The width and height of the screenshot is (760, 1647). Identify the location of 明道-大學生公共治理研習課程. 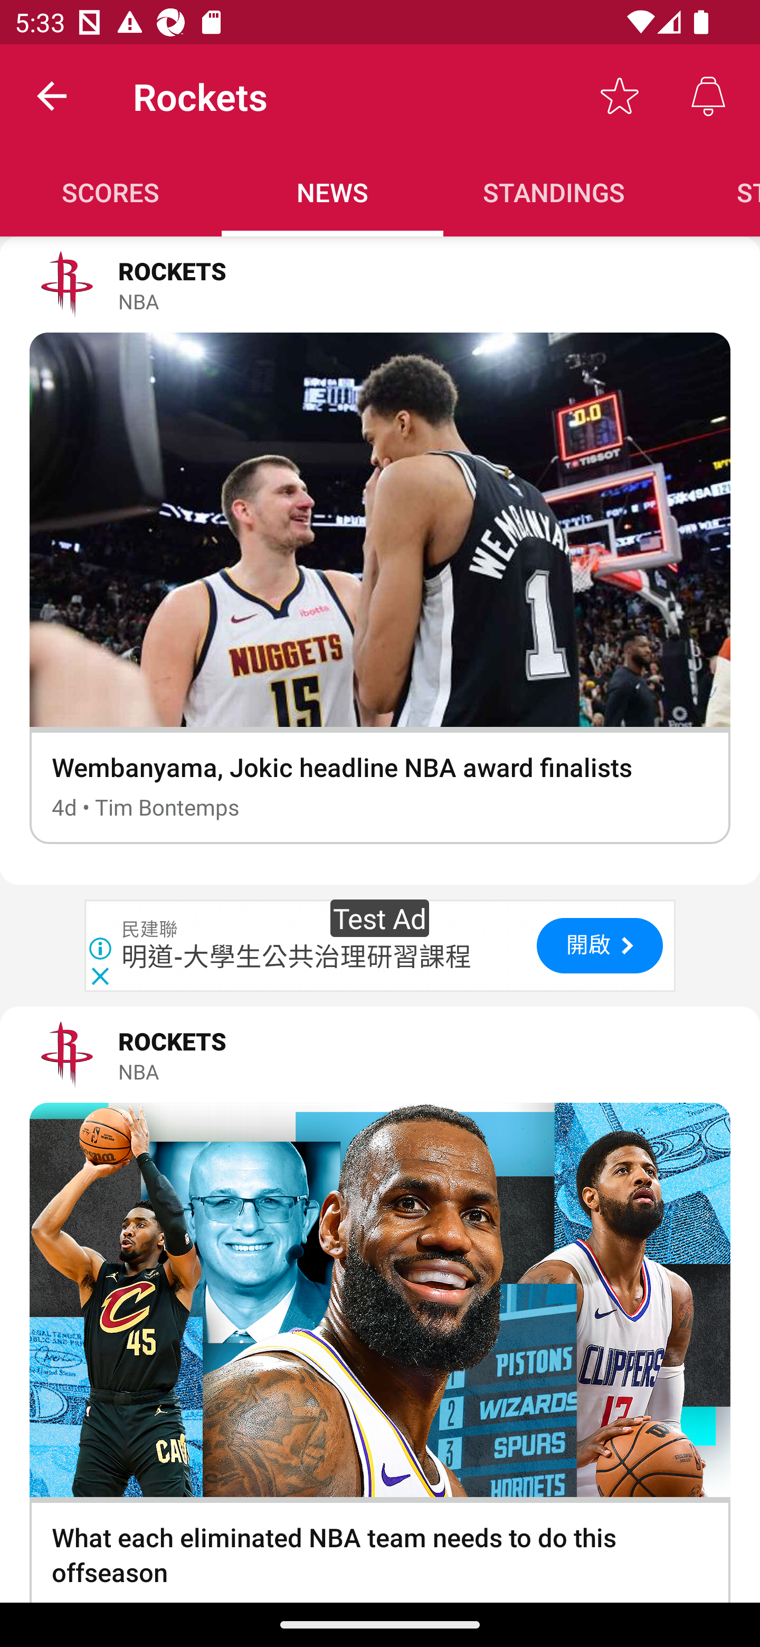
(297, 957).